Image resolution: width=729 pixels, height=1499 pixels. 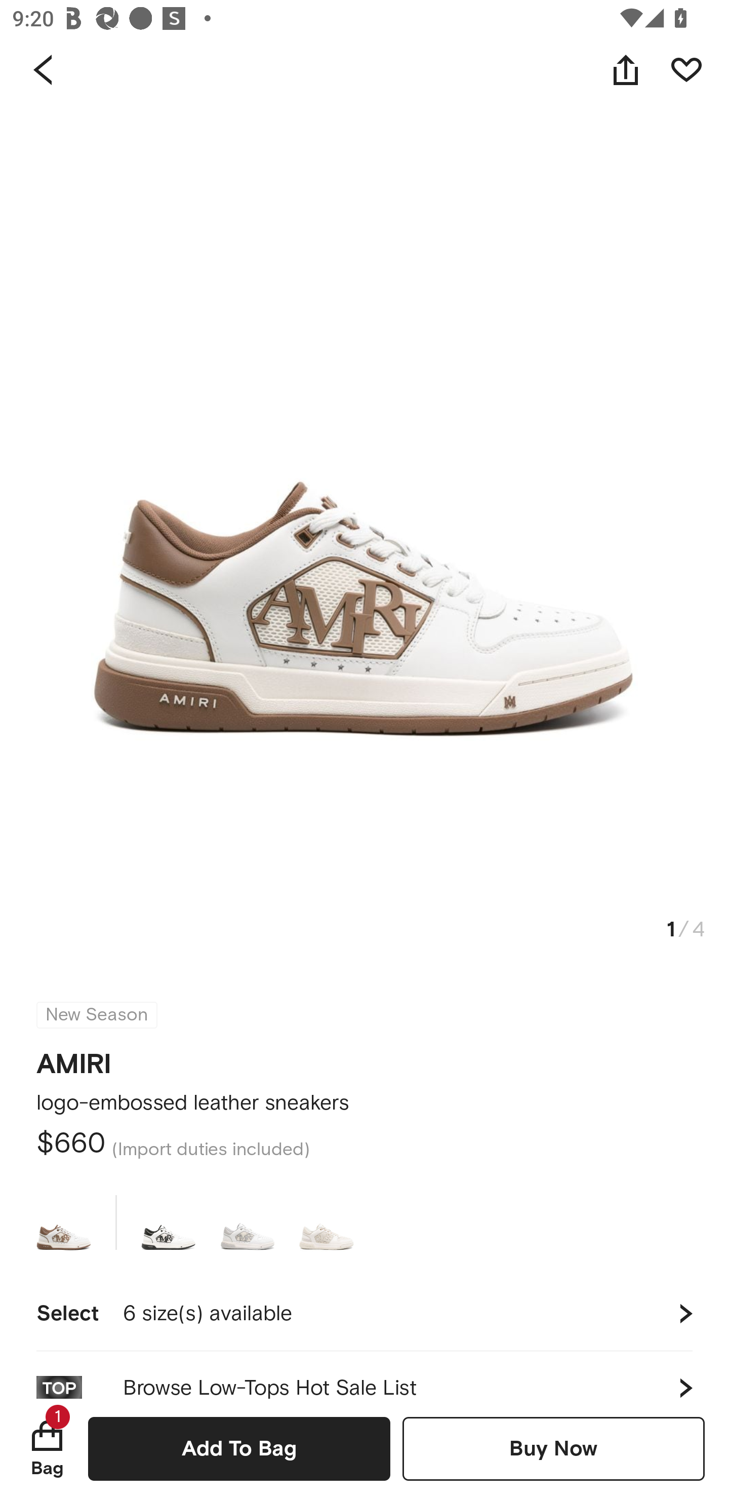 What do you see at coordinates (74, 1058) in the screenshot?
I see `AMIRI` at bounding box center [74, 1058].